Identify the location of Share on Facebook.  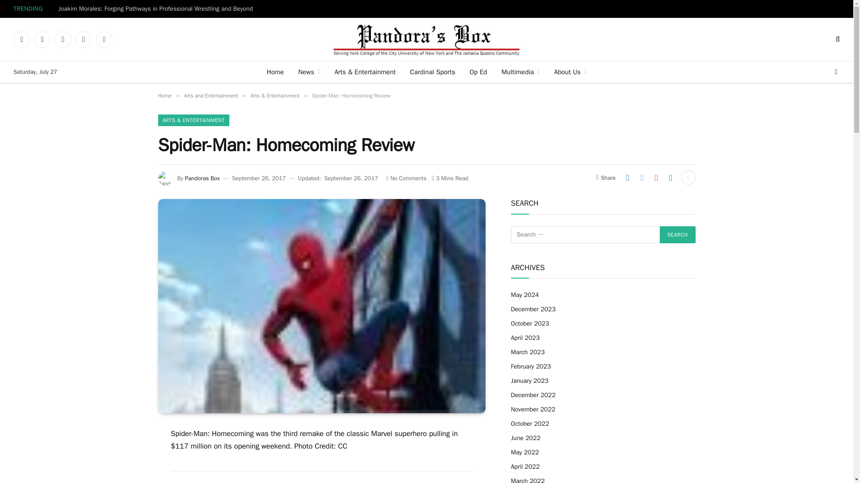
(628, 177).